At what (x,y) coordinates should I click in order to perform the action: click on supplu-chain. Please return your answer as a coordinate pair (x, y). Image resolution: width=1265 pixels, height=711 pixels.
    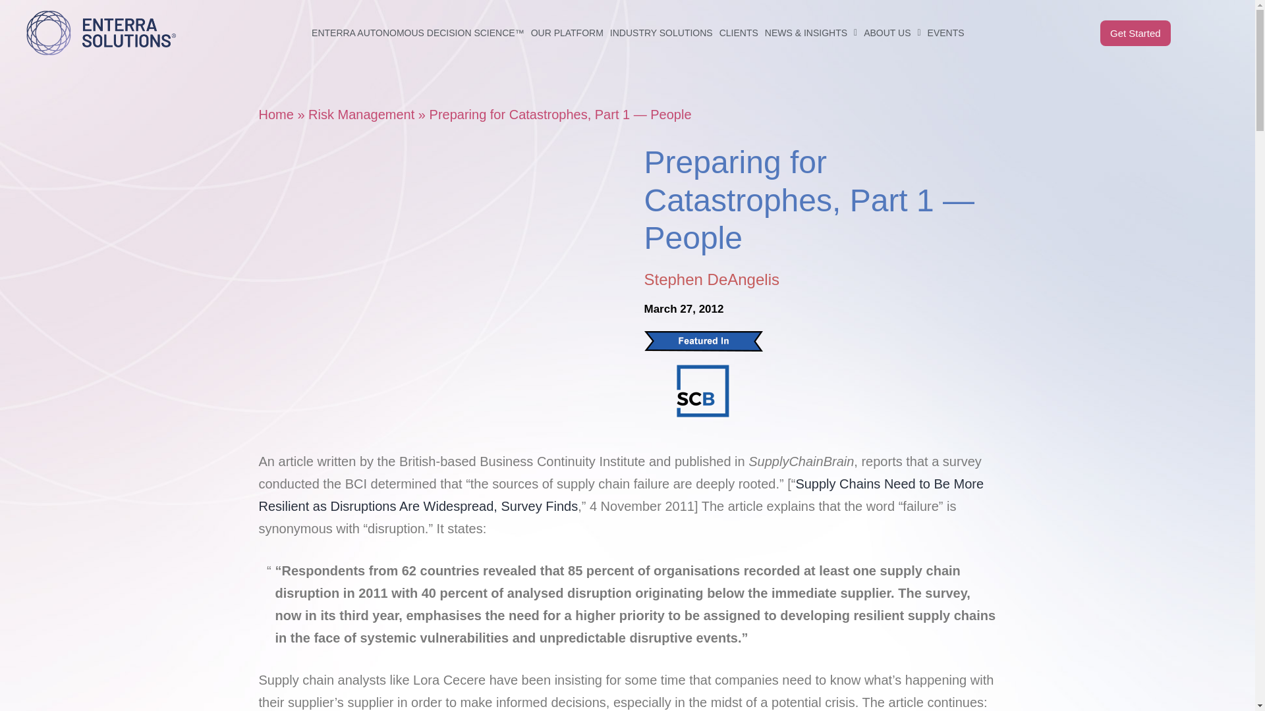
    Looking at the image, I should click on (702, 391).